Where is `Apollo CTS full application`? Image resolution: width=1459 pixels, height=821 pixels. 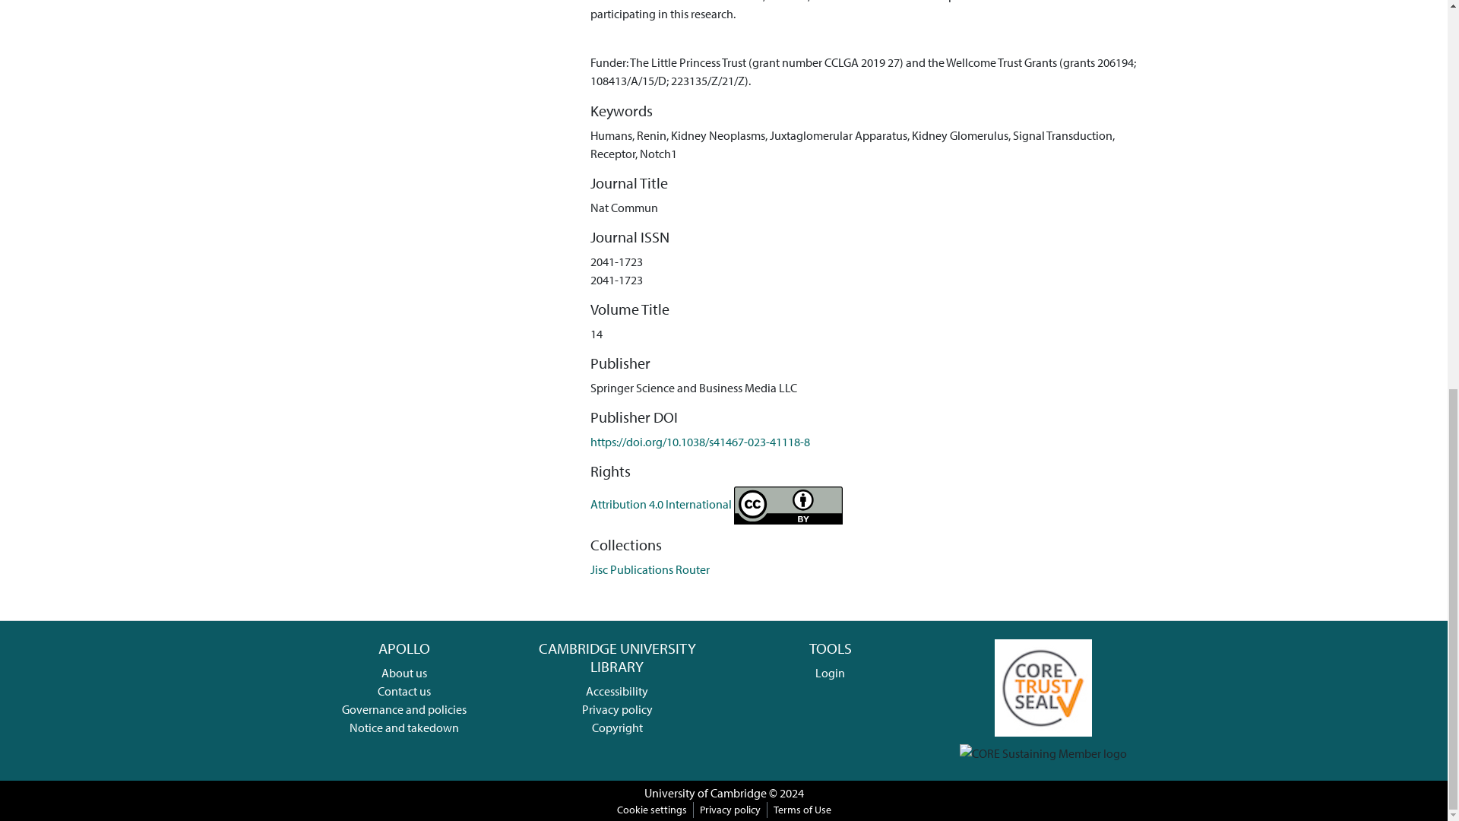 Apollo CTS full application is located at coordinates (1043, 686).